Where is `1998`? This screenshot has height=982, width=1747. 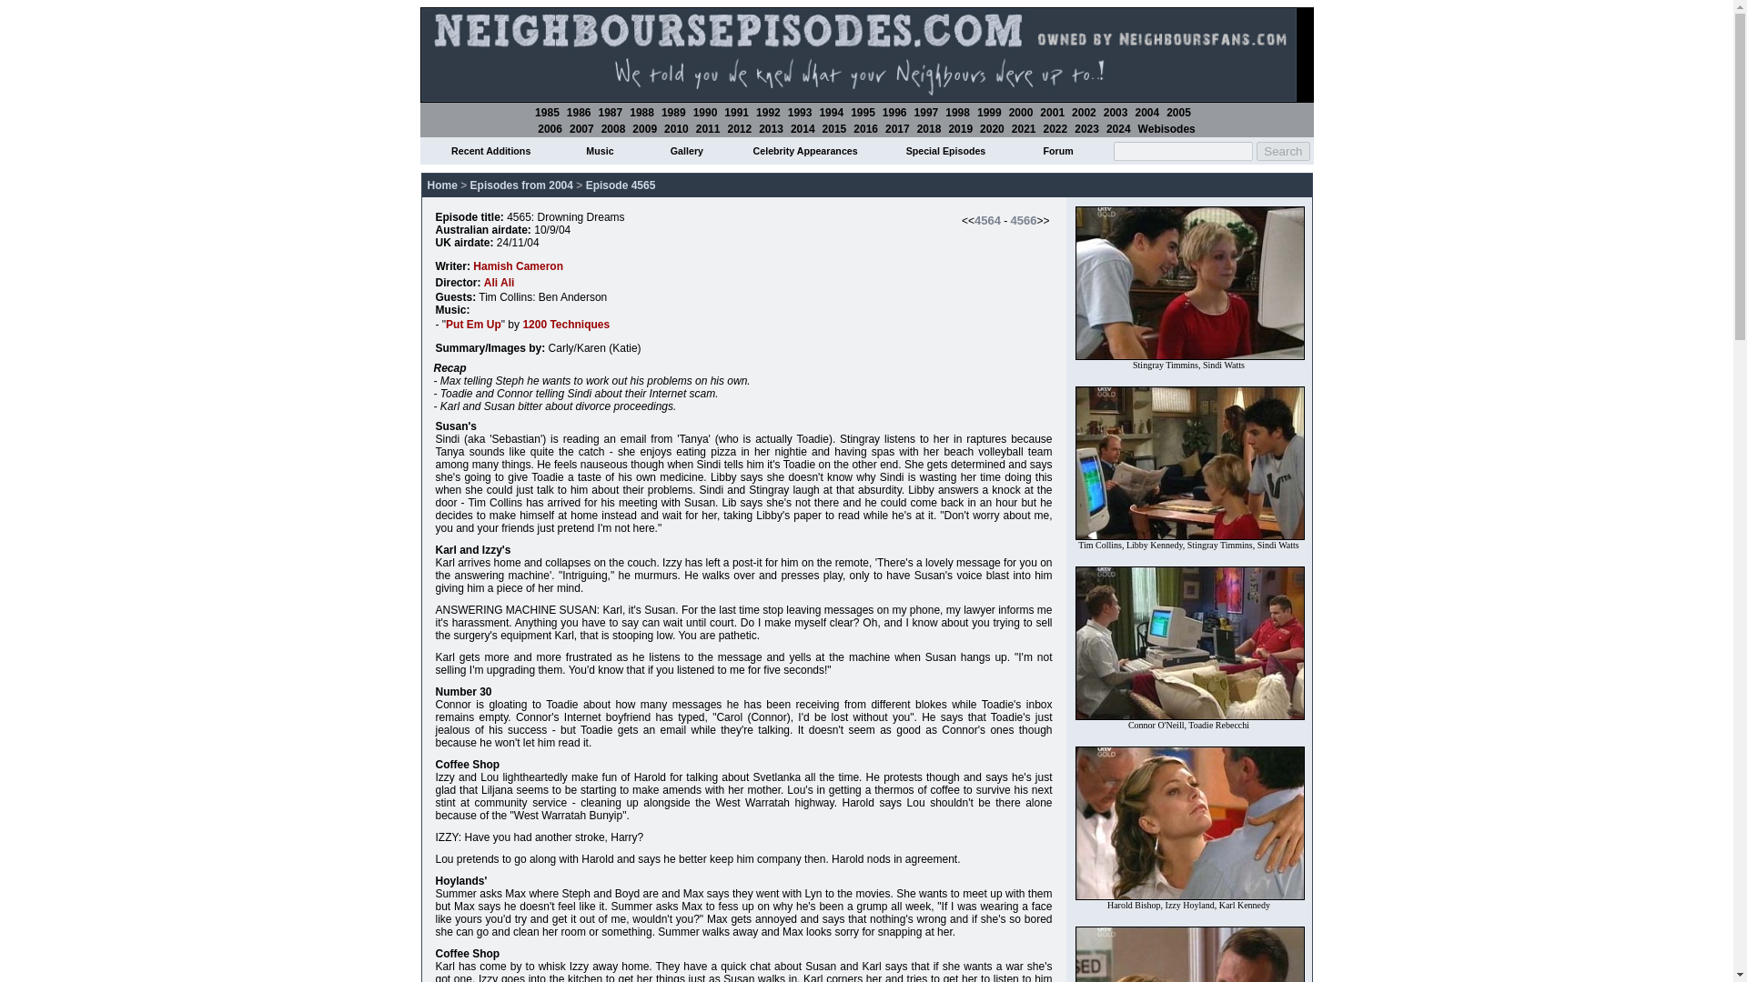 1998 is located at coordinates (957, 112).